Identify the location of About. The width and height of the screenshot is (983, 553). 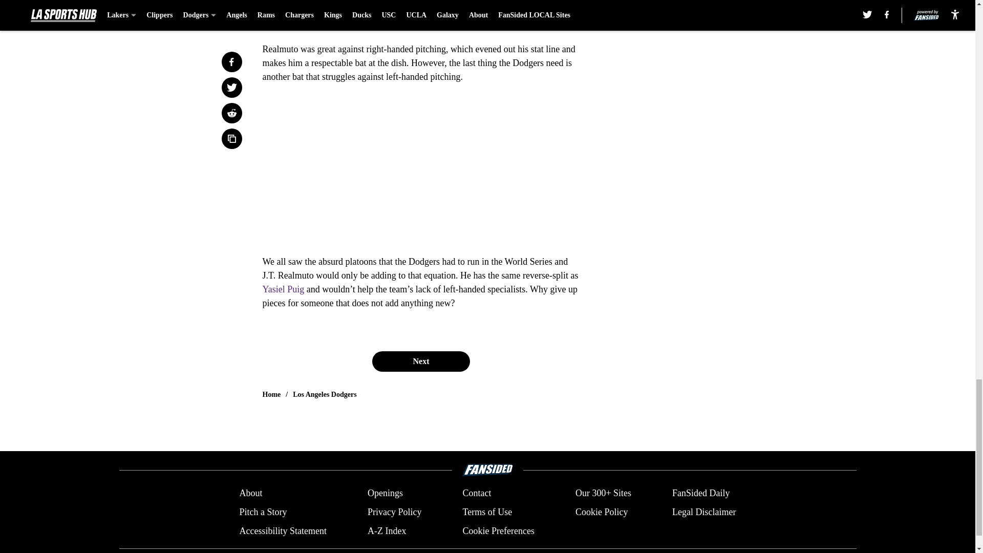
(250, 494).